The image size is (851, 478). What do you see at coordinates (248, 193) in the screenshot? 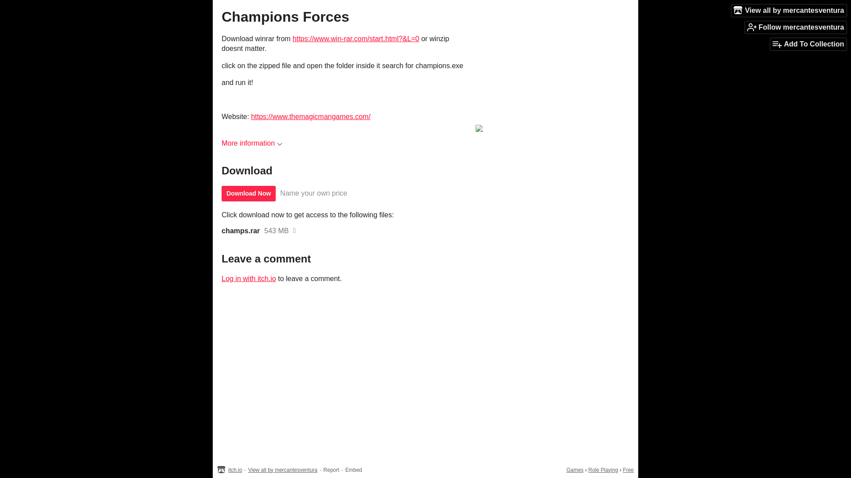
I see `Download Now` at bounding box center [248, 193].